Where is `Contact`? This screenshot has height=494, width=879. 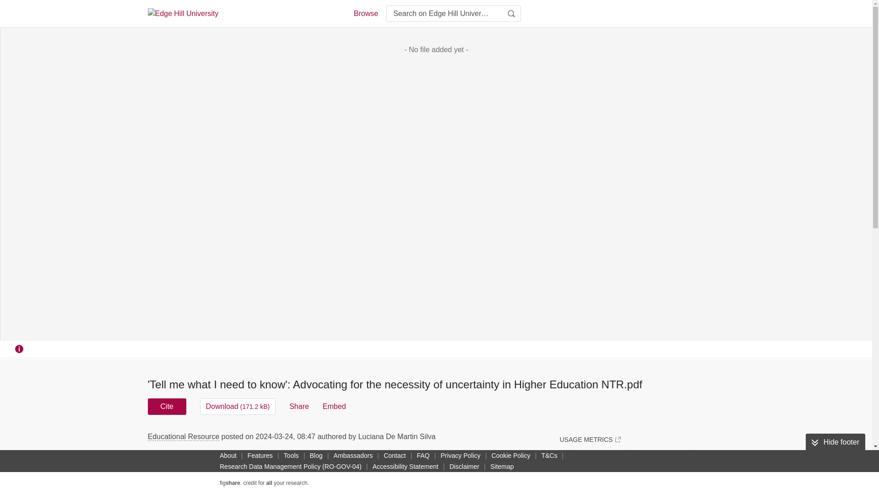 Contact is located at coordinates (395, 455).